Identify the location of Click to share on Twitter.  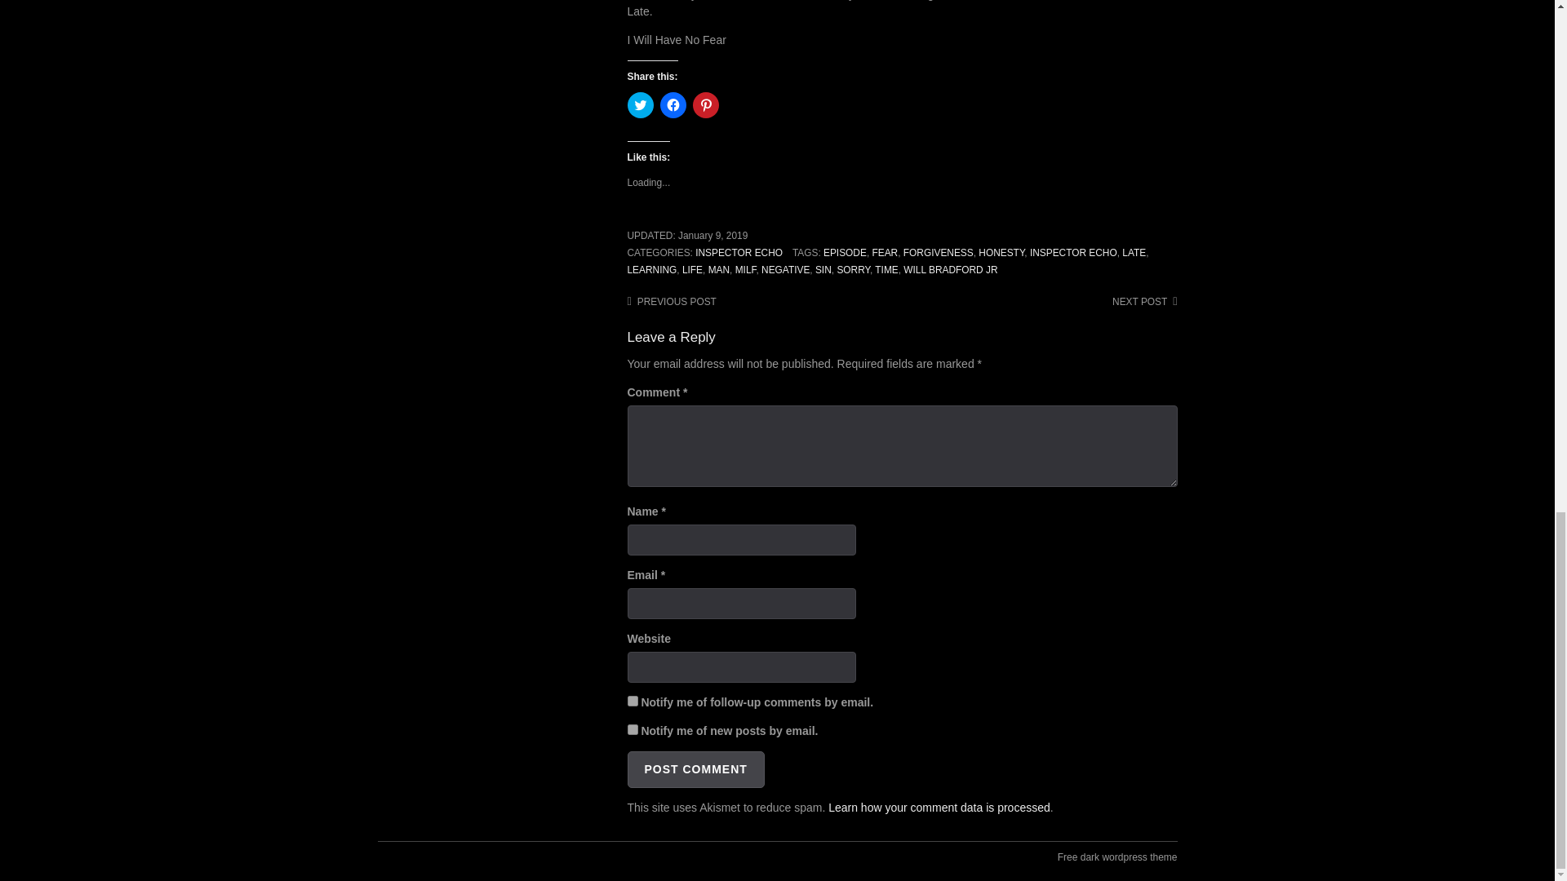
(640, 104).